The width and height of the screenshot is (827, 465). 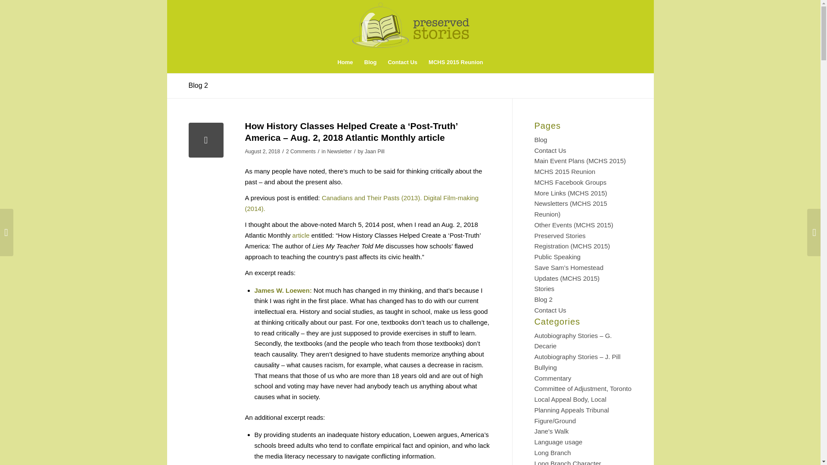 I want to click on Jaan Pill, so click(x=374, y=151).